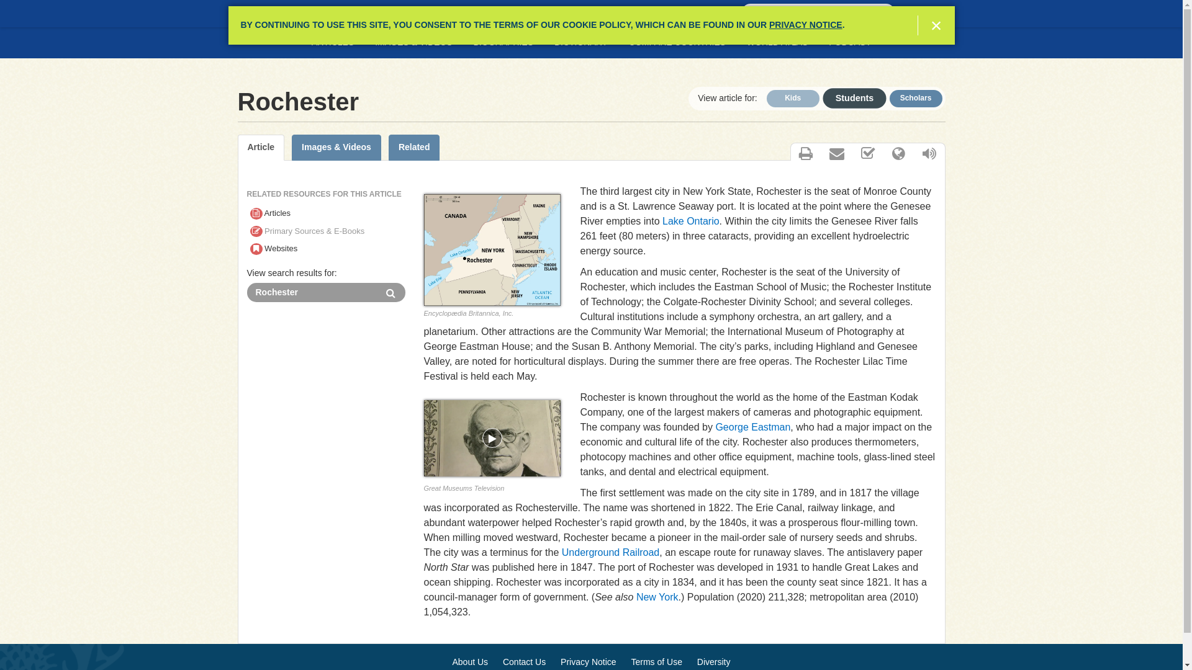  Describe the element at coordinates (276, 14) in the screenshot. I see `STUDENTS` at that location.